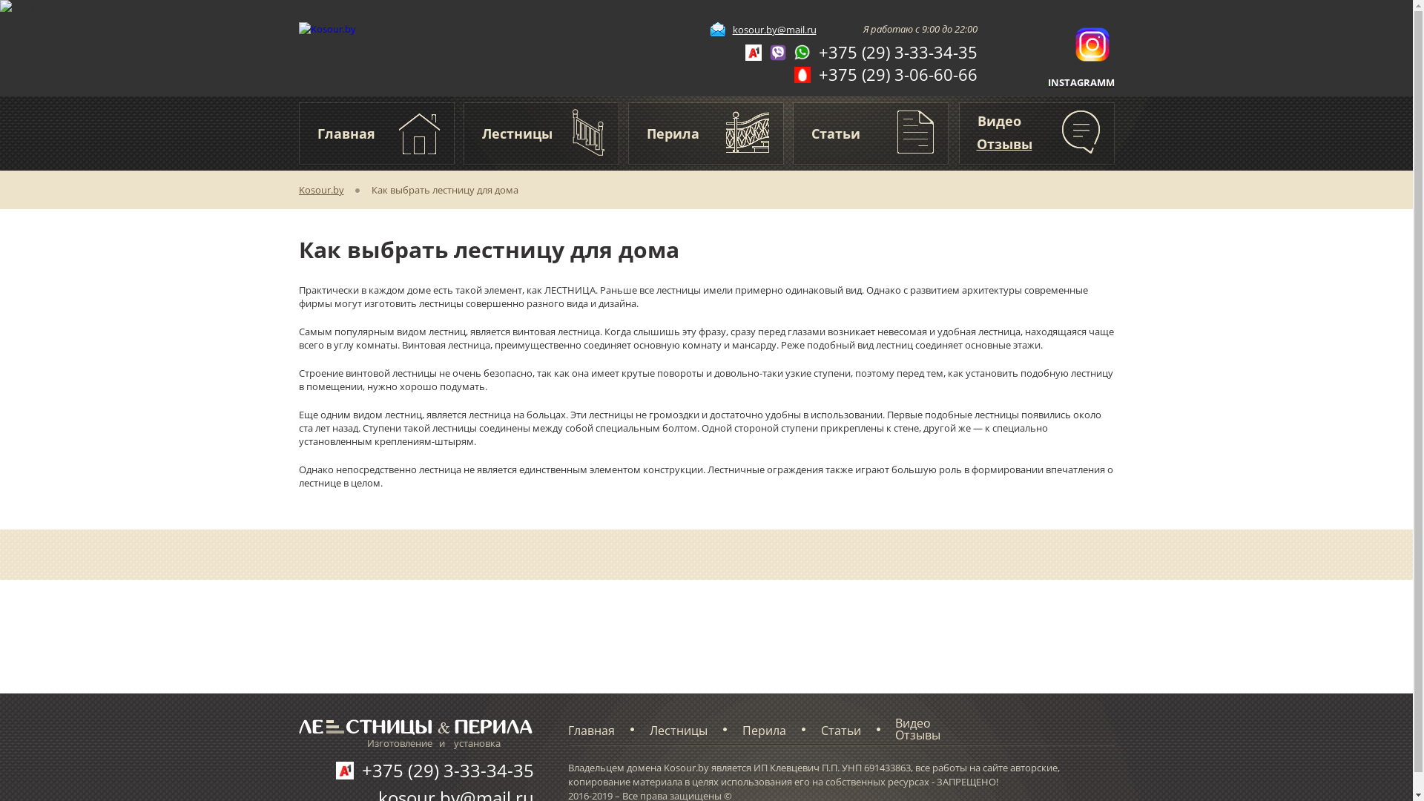 This screenshot has height=801, width=1424. I want to click on Kosour.by, so click(334, 191).